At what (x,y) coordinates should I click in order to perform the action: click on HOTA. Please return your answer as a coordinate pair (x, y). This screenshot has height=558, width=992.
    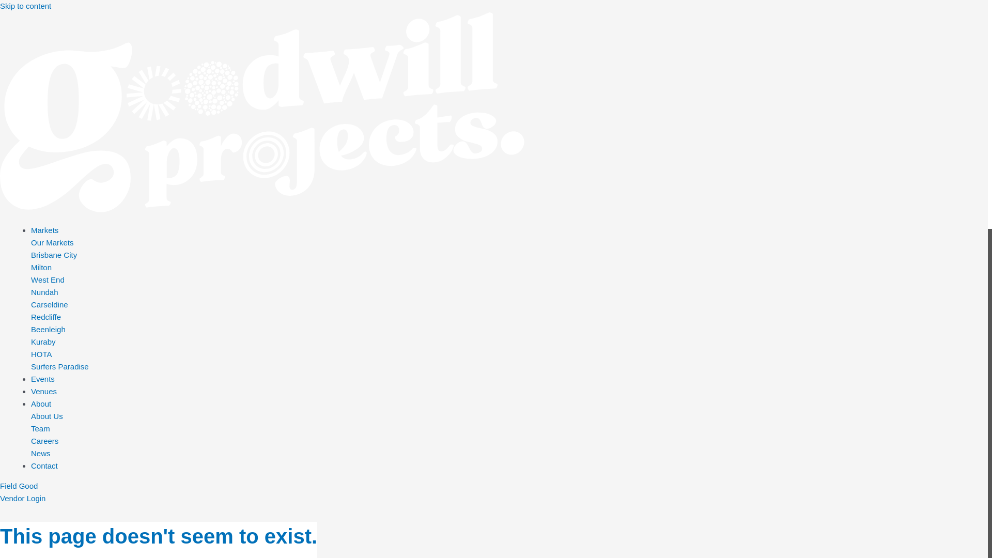
    Looking at the image, I should click on (41, 354).